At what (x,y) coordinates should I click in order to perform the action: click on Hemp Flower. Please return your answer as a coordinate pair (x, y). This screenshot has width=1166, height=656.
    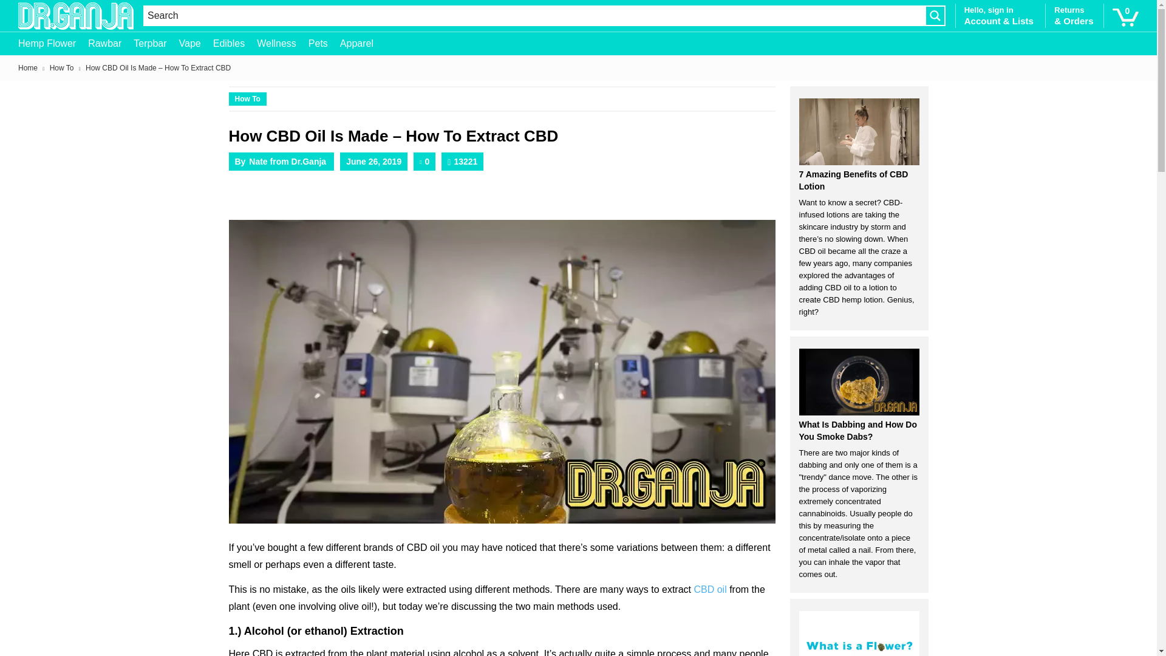
    Looking at the image, I should click on (53, 43).